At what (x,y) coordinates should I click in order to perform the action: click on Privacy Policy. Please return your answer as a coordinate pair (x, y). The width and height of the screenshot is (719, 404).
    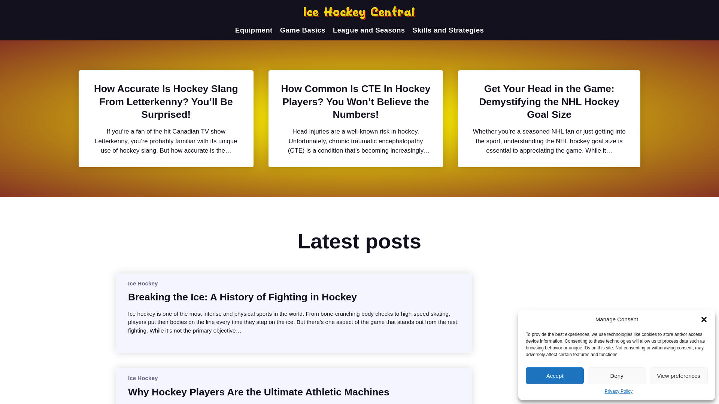
    Looking at the image, I should click on (619, 391).